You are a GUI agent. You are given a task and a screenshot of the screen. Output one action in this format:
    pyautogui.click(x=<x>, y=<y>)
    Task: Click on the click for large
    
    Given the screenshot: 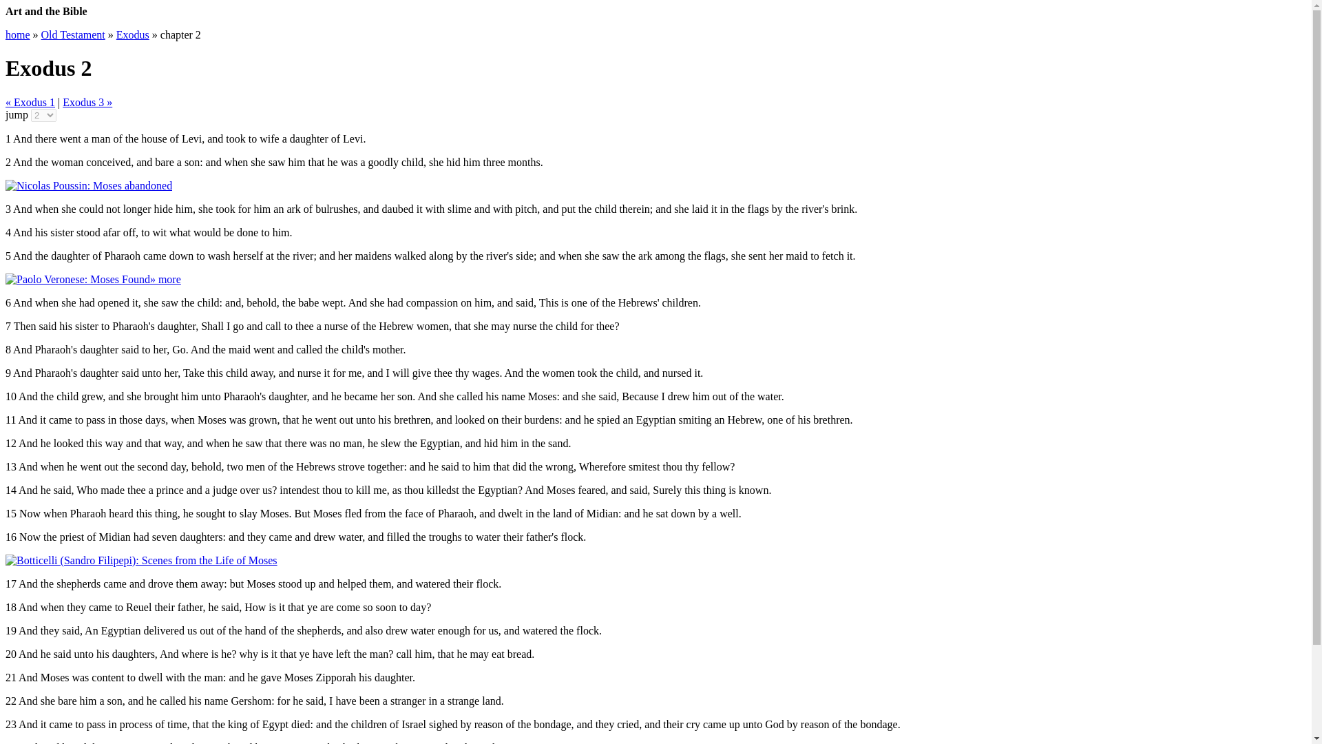 What is the action you would take?
    pyautogui.click(x=77, y=279)
    